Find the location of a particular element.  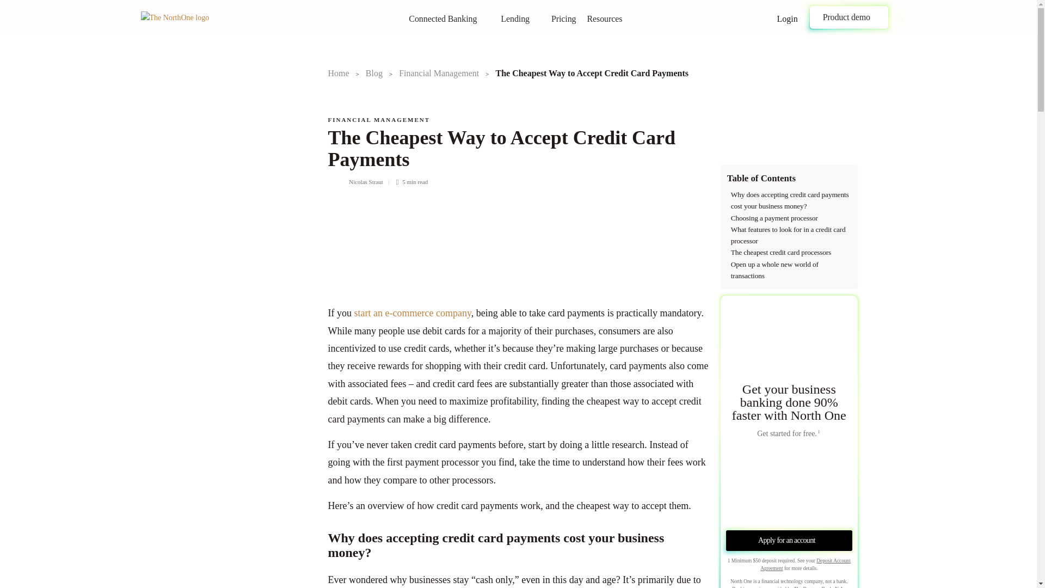

FINANCIAL MANAGEMENT is located at coordinates (379, 119).